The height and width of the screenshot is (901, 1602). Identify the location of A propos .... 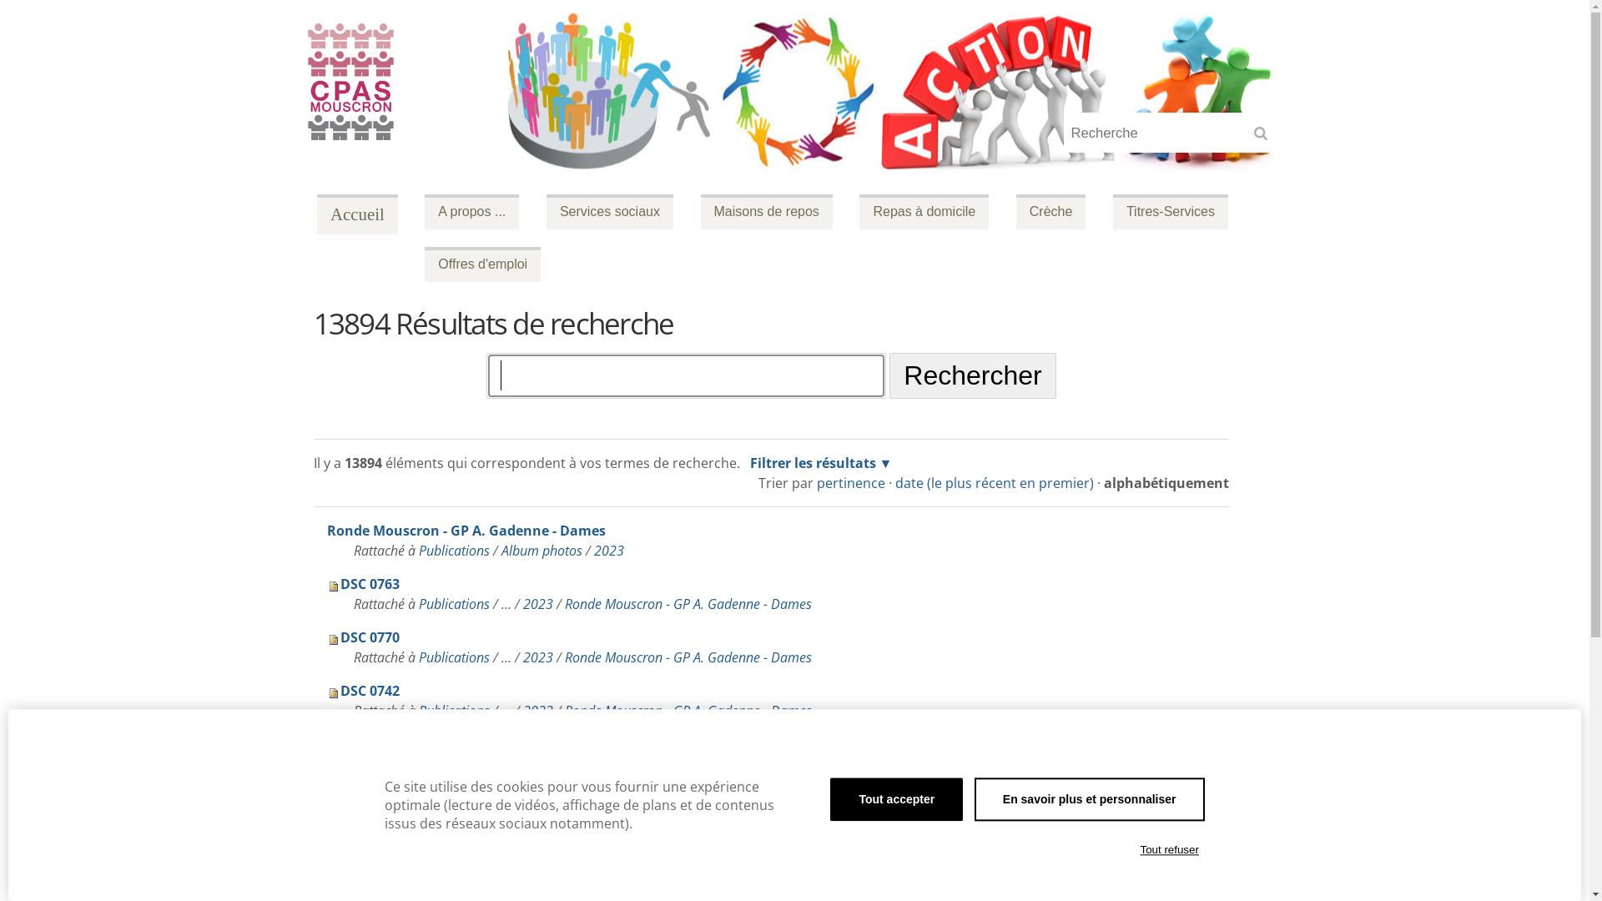
(471, 212).